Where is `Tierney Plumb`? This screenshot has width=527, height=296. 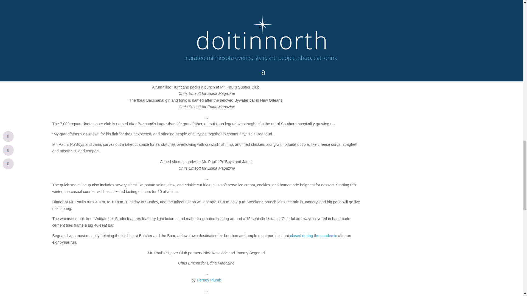
Tierney Plumb is located at coordinates (209, 280).